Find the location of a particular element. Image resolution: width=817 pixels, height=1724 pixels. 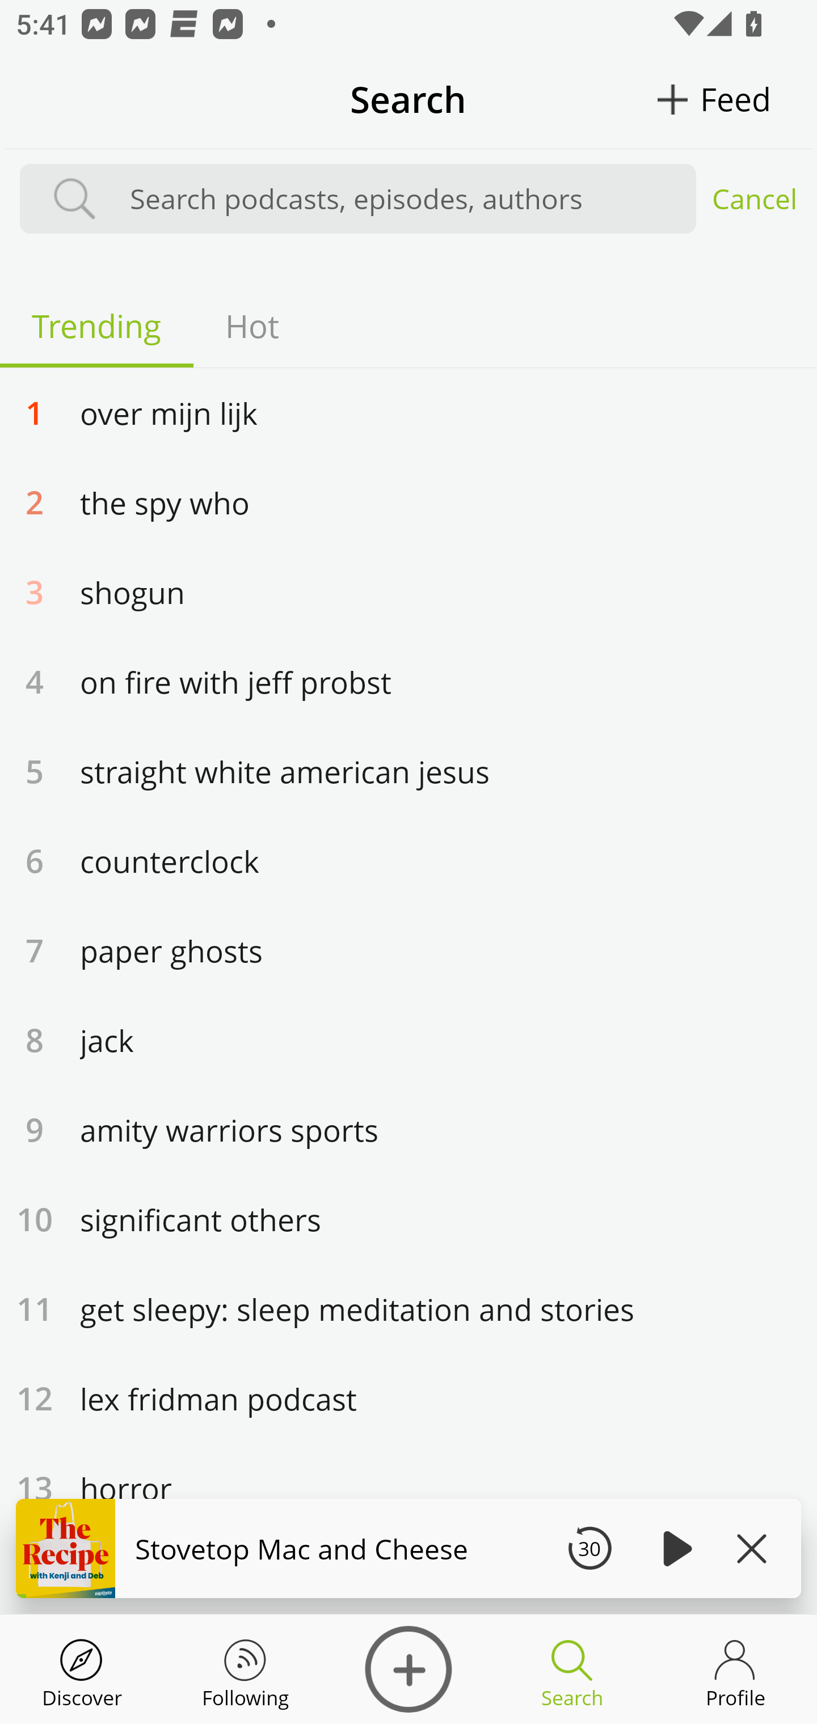

12 lex fridman podcast is located at coordinates (408, 1398).